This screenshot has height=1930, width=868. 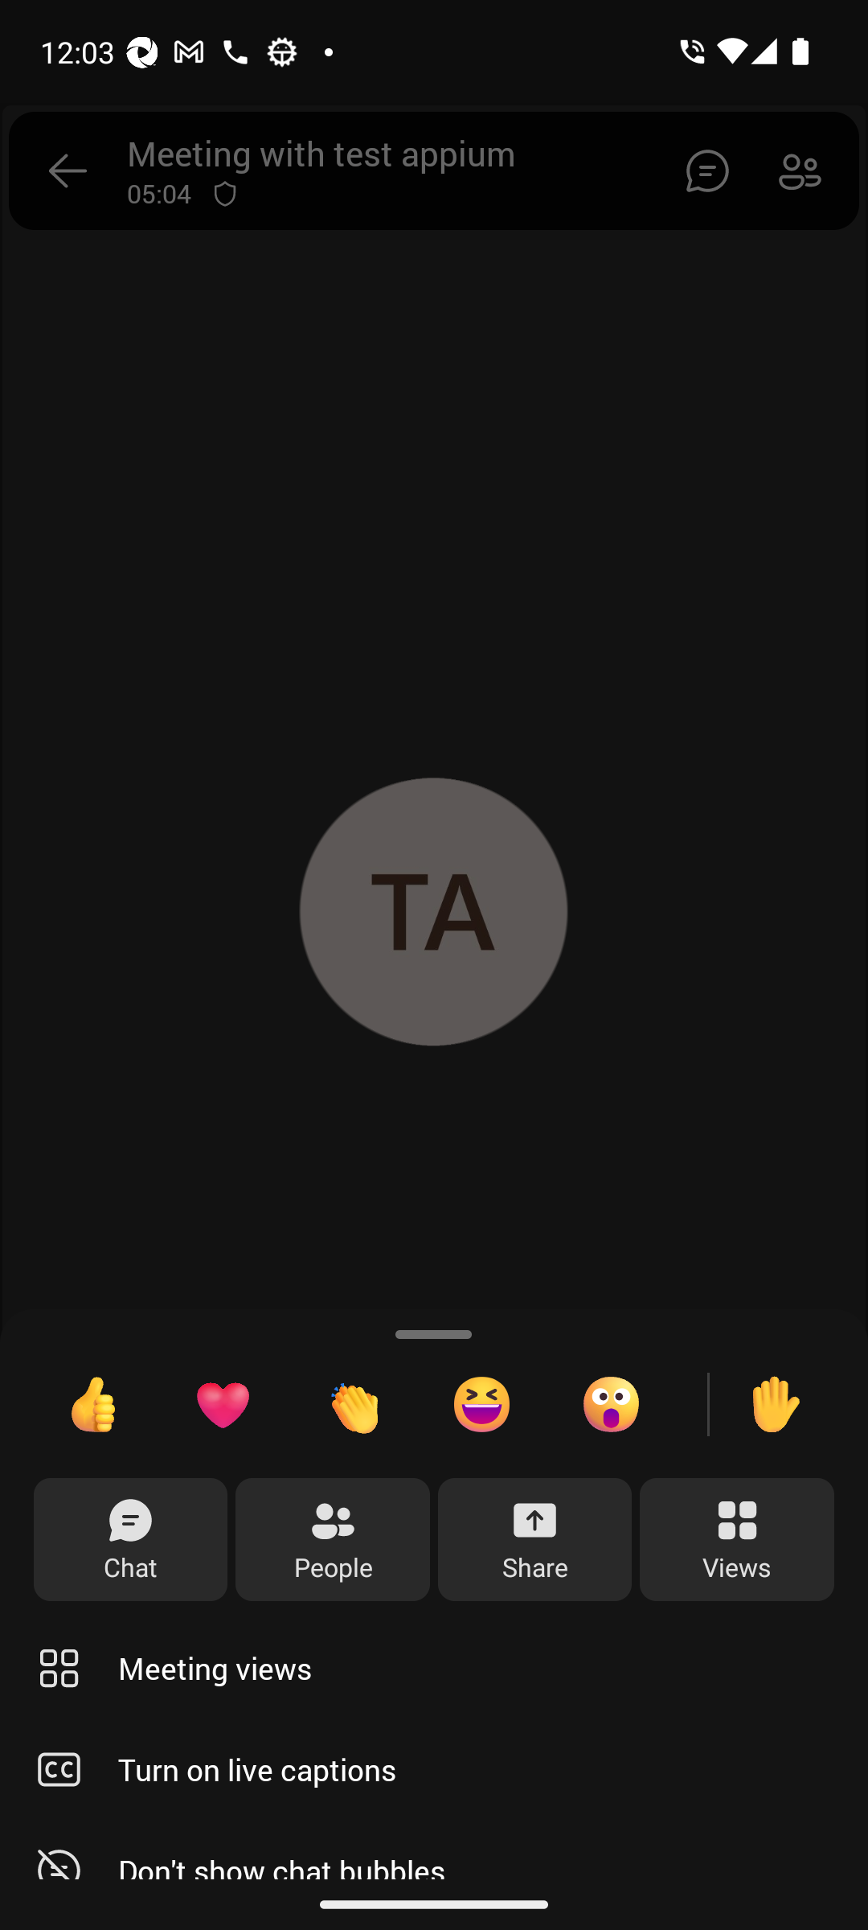 What do you see at coordinates (482, 1404) in the screenshot?
I see `laugh, 4 of 5` at bounding box center [482, 1404].